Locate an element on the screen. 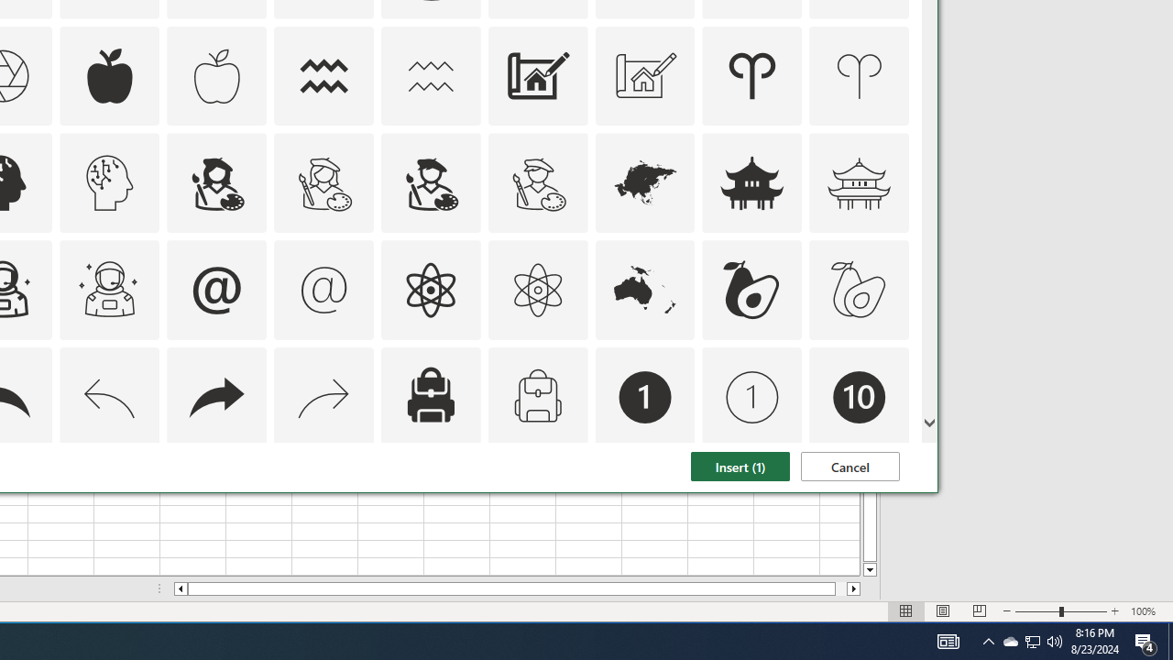 The image size is (1173, 660). AutomationID: Icons_Backpack is located at coordinates (110, 290).